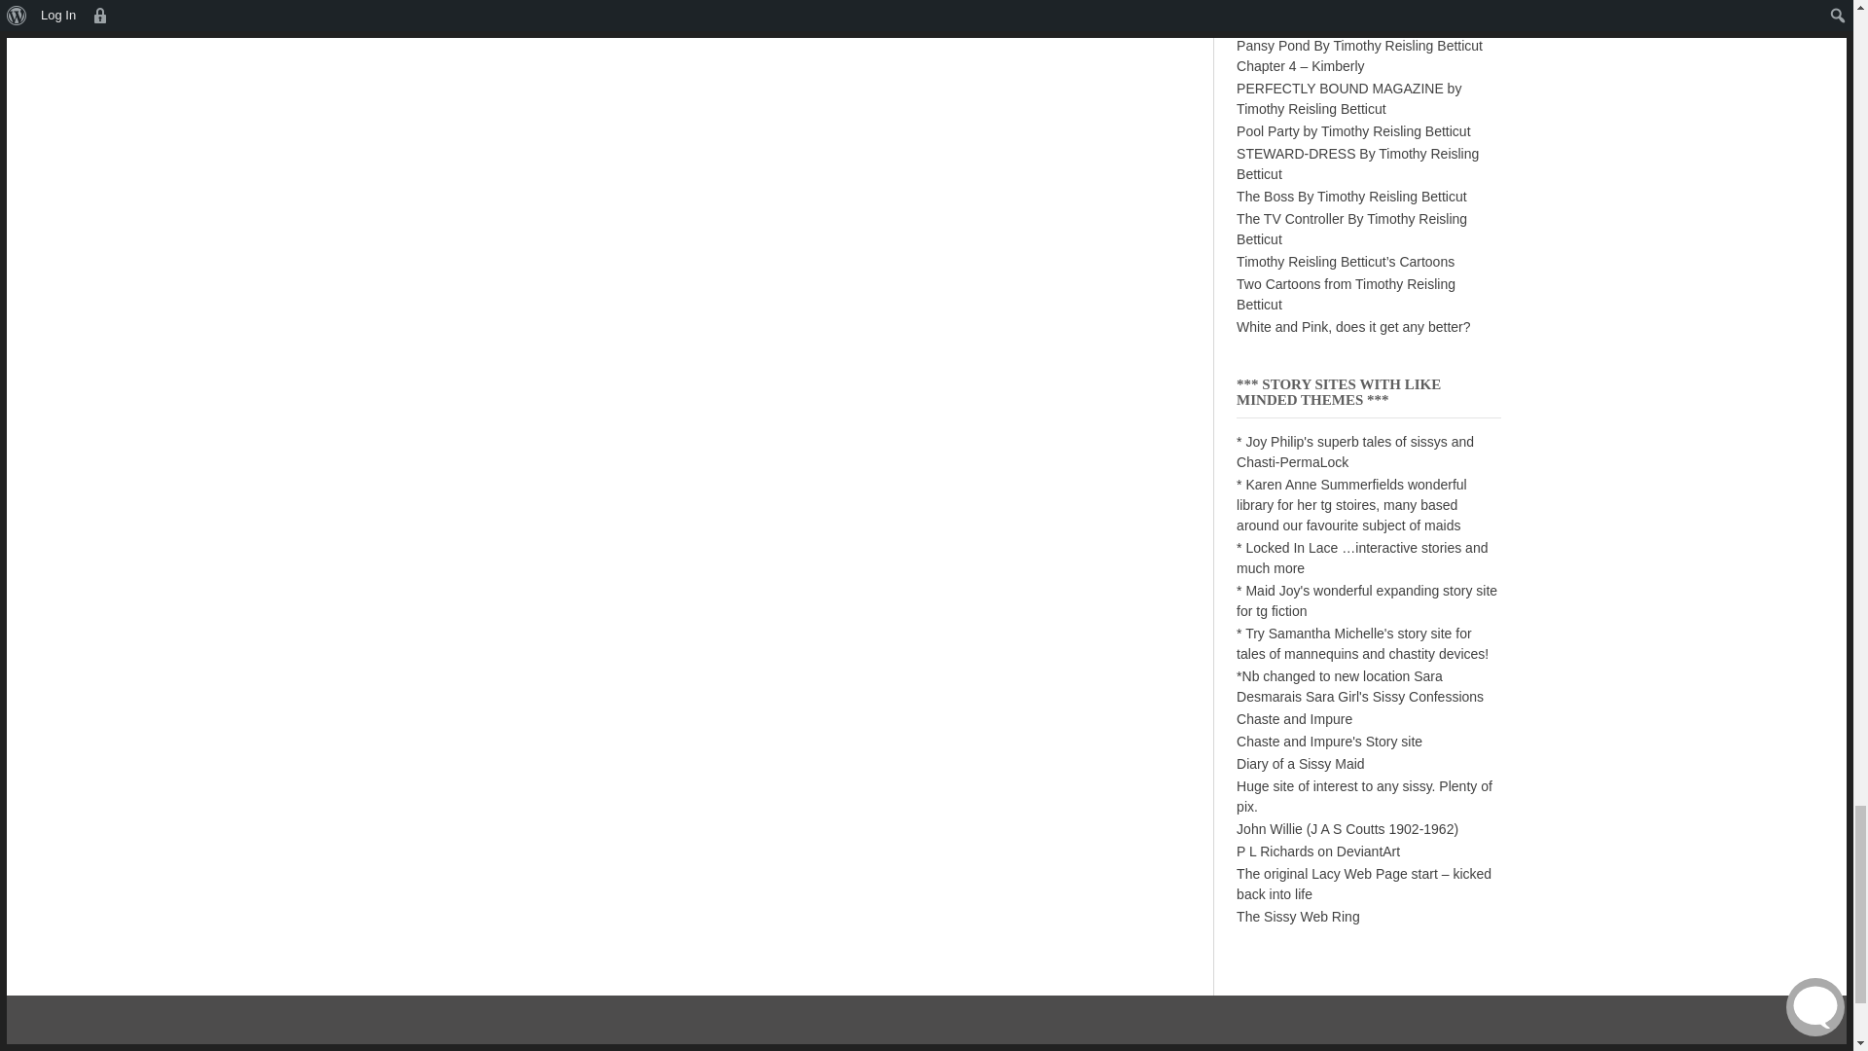 This screenshot has height=1051, width=1868. Describe the element at coordinates (1351, 504) in the screenshot. I see `a new site to host an established and gifted writer` at that location.